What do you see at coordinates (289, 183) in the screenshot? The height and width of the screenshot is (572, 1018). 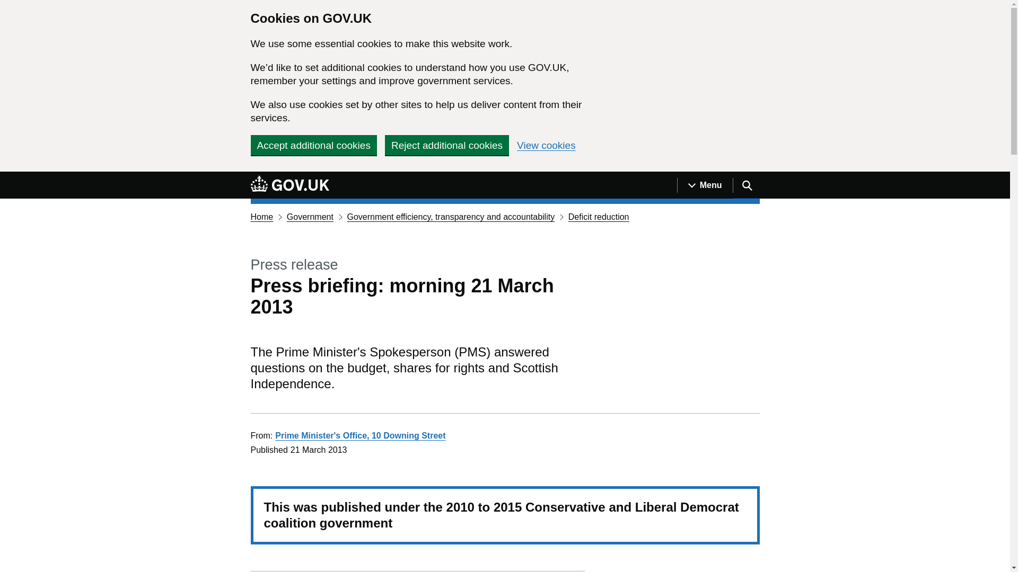 I see `GOV.UK` at bounding box center [289, 183].